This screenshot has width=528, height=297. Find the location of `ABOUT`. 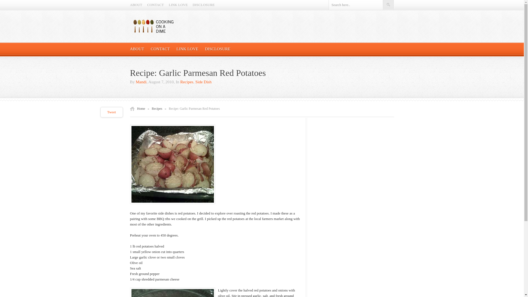

ABOUT is located at coordinates (136, 4).